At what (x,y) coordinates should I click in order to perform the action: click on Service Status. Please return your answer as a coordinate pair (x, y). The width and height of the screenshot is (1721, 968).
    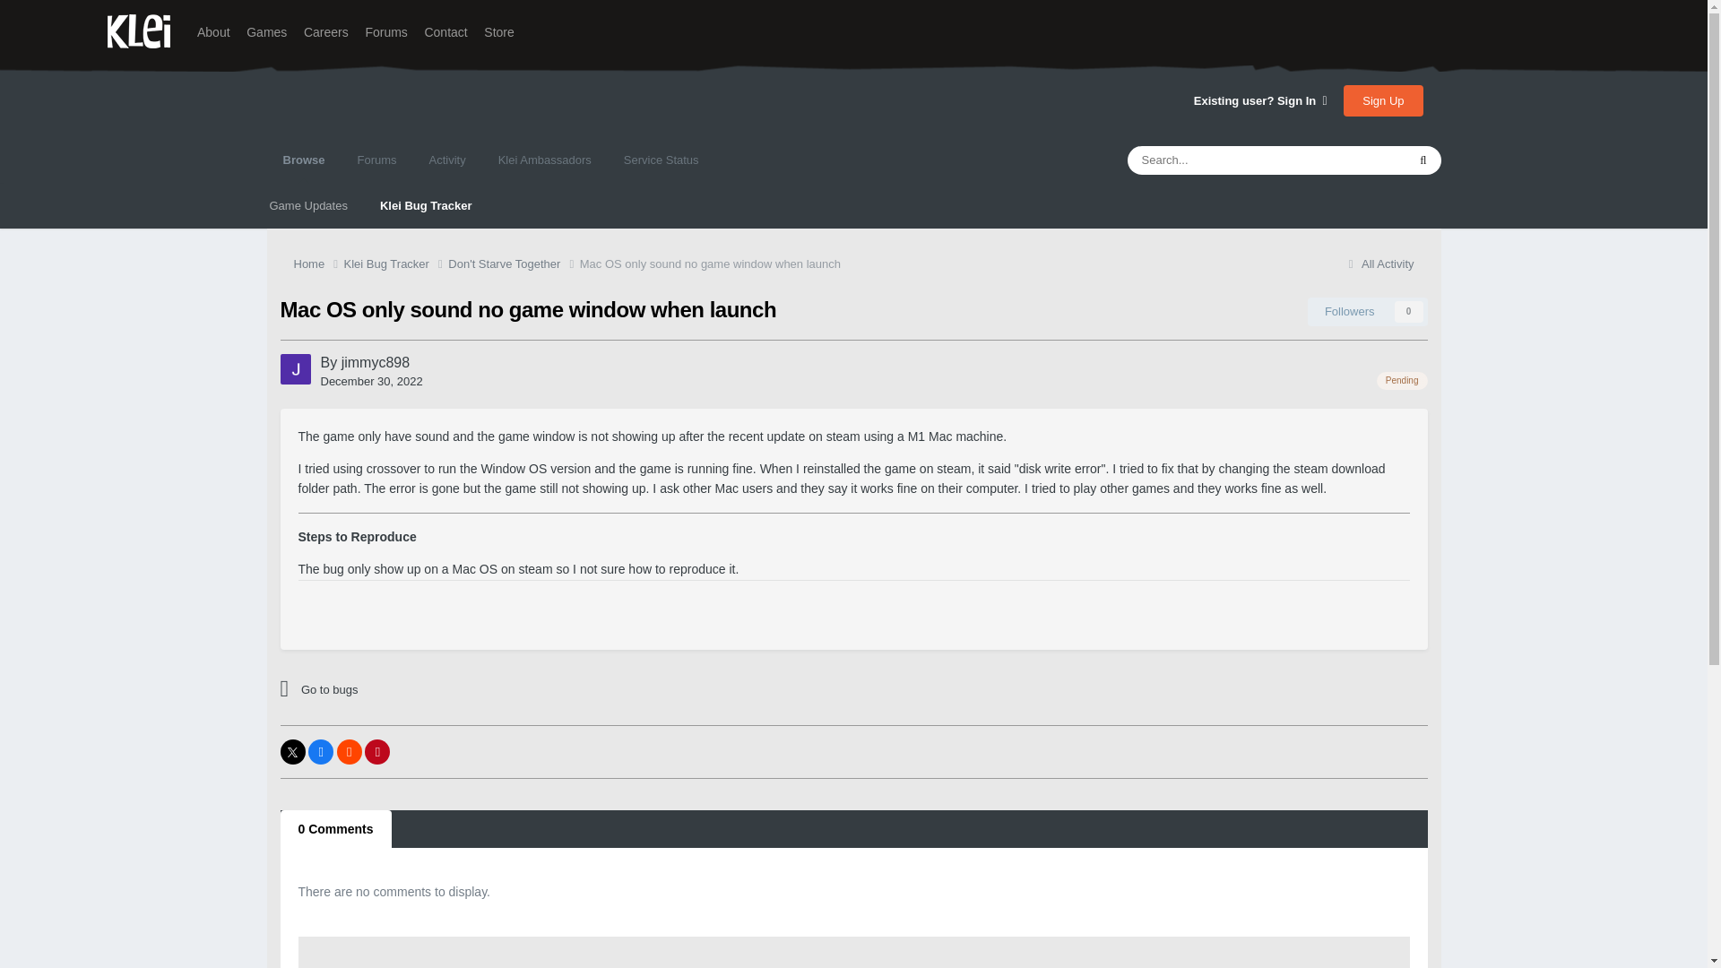
    Looking at the image, I should click on (662, 160).